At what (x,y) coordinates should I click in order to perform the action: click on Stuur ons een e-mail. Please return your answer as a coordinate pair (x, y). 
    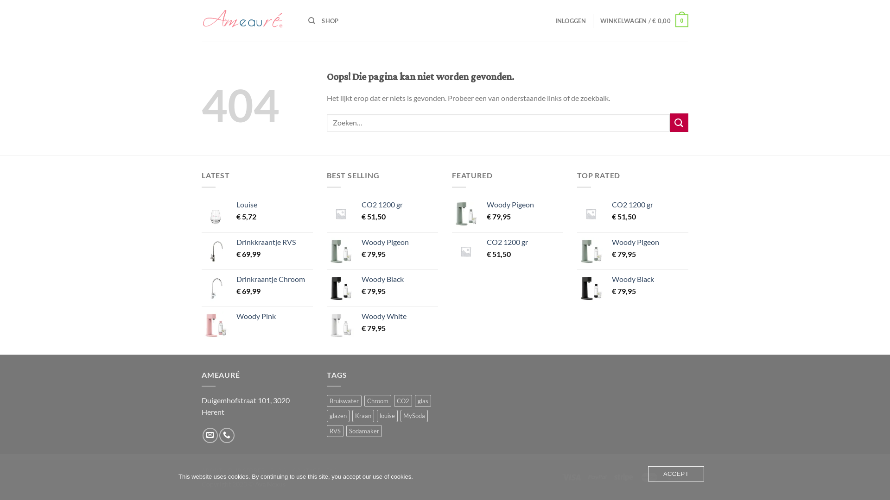
    Looking at the image, I should click on (210, 435).